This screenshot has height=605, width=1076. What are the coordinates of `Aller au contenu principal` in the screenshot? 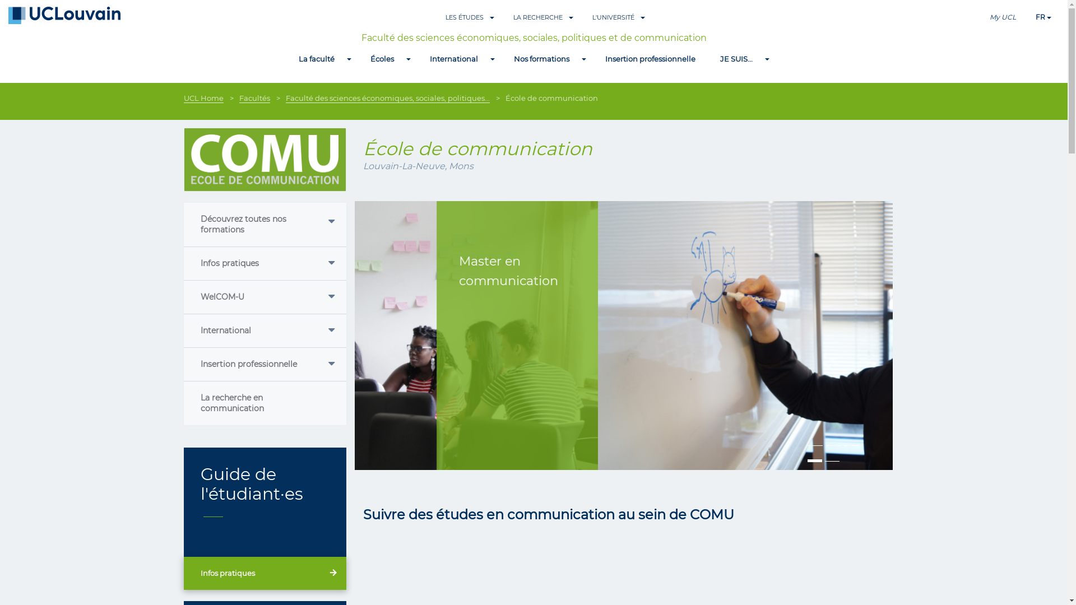 It's located at (50, 0).